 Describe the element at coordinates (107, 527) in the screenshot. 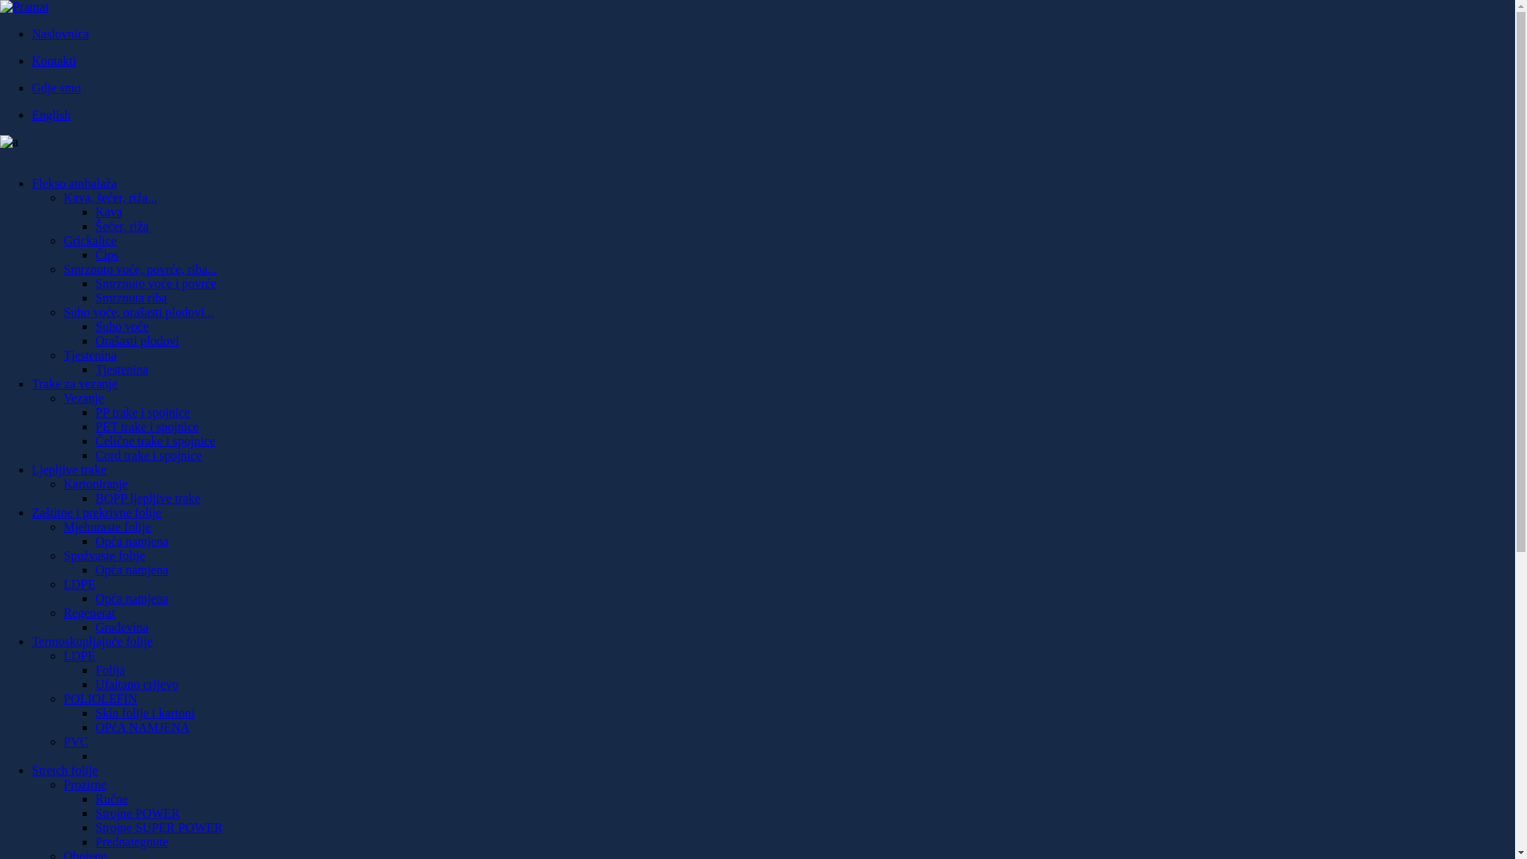

I see `Mjehuraste folije` at that location.